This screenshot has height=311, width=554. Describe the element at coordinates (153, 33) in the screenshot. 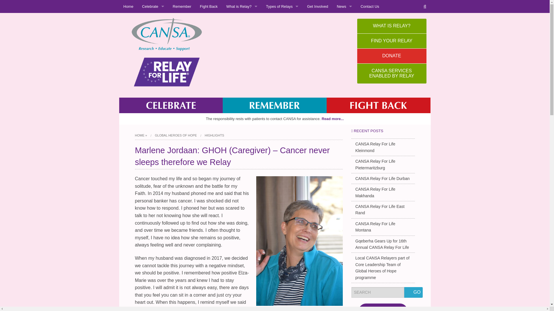

I see `Caregivers` at that location.